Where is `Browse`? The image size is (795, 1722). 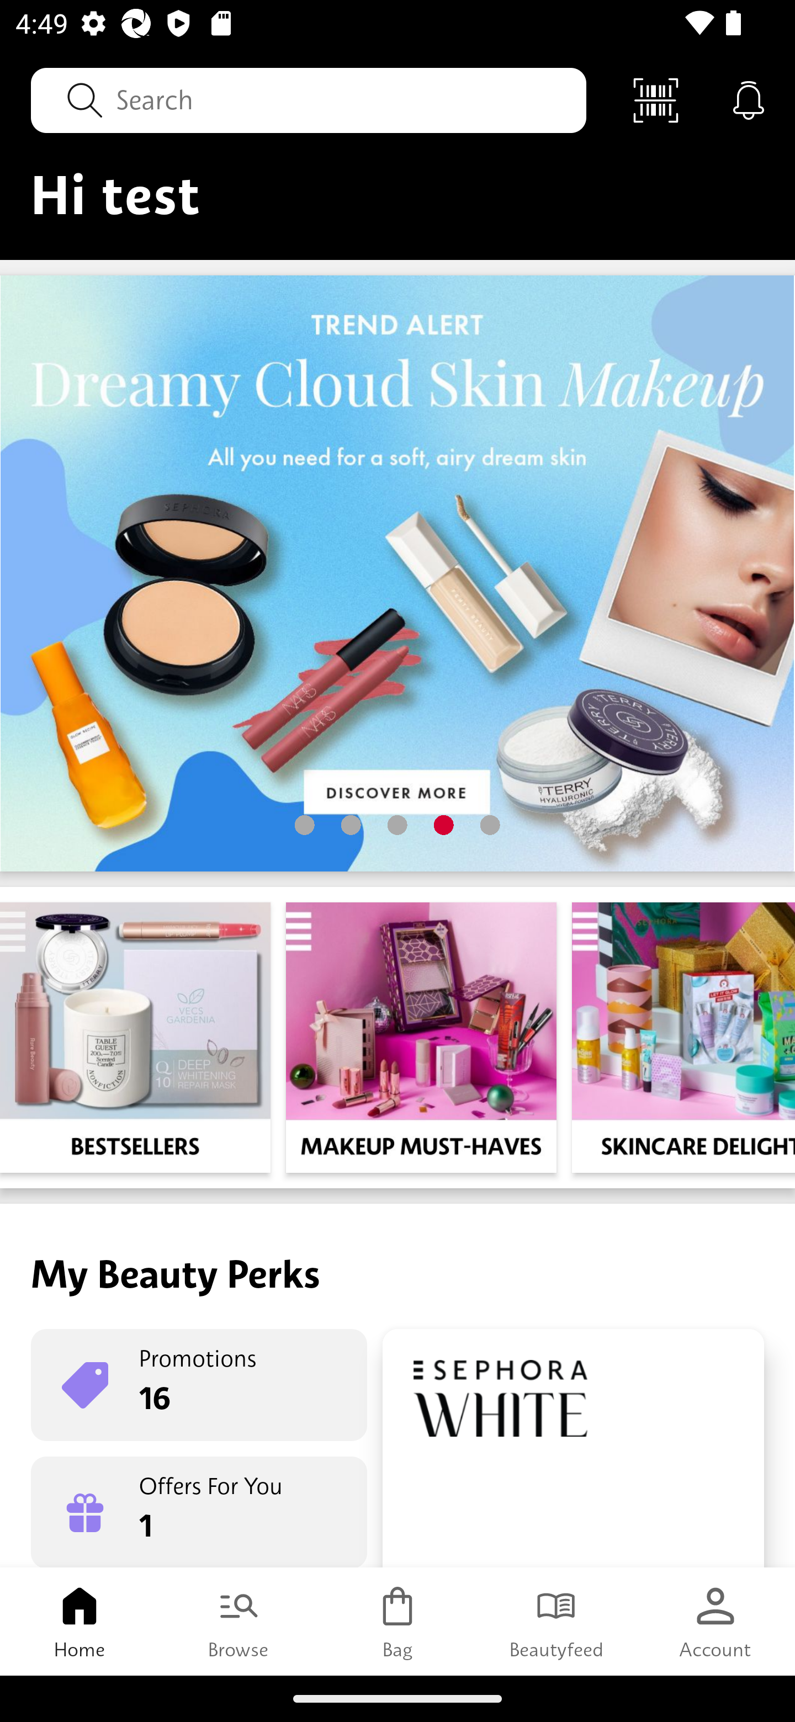
Browse is located at coordinates (239, 1621).